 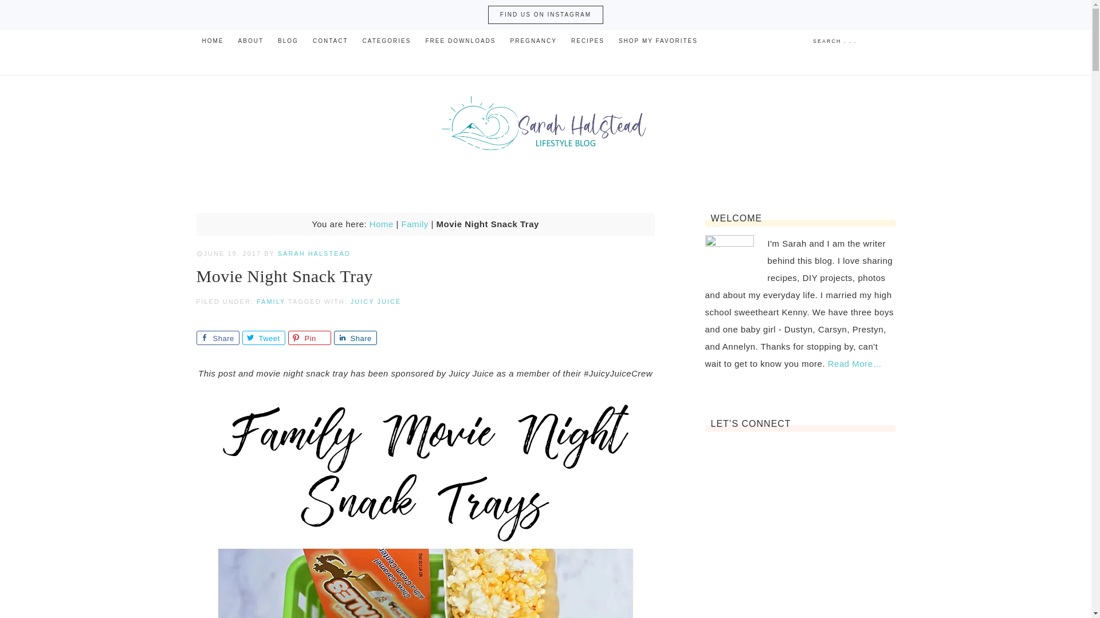 What do you see at coordinates (288, 41) in the screenshot?
I see `BLOG` at bounding box center [288, 41].